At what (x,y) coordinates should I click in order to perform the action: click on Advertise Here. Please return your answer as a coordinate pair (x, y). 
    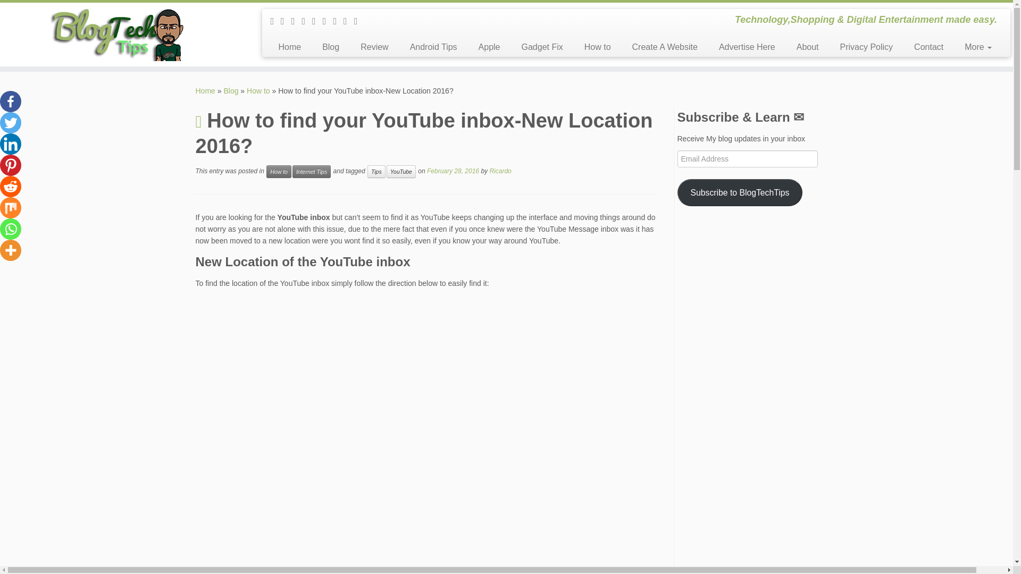
    Looking at the image, I should click on (747, 47).